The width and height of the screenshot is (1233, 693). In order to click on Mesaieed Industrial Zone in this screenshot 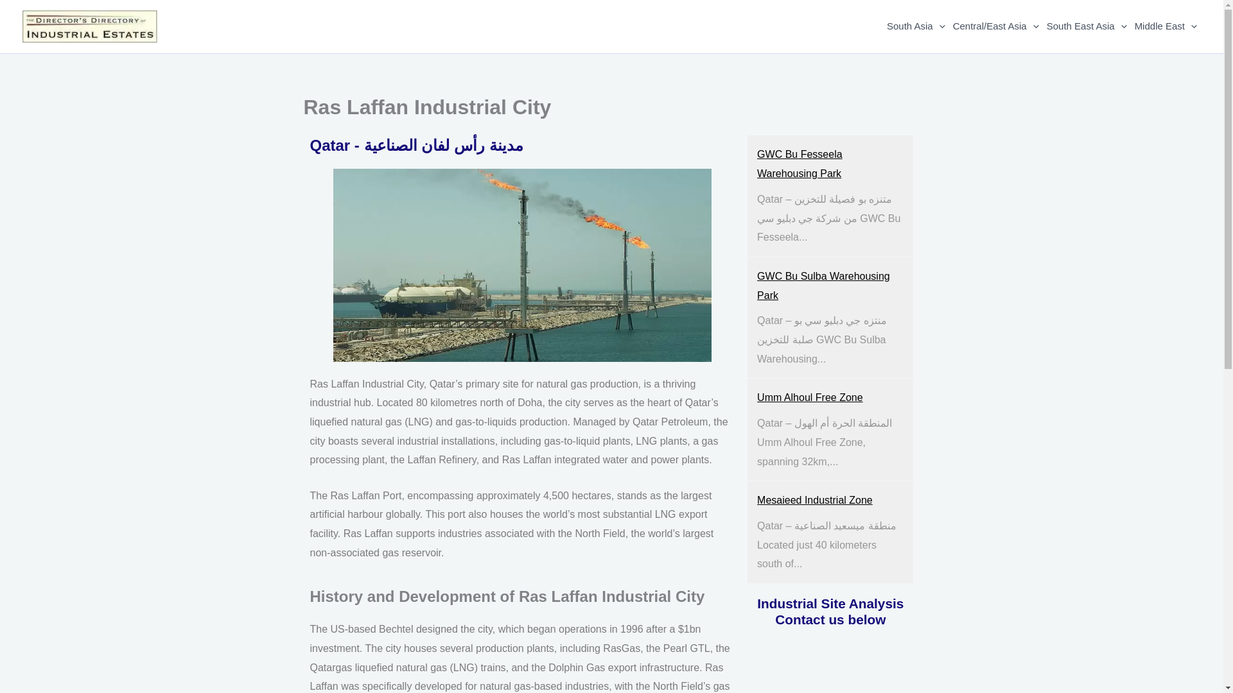, I will do `click(814, 501)`.